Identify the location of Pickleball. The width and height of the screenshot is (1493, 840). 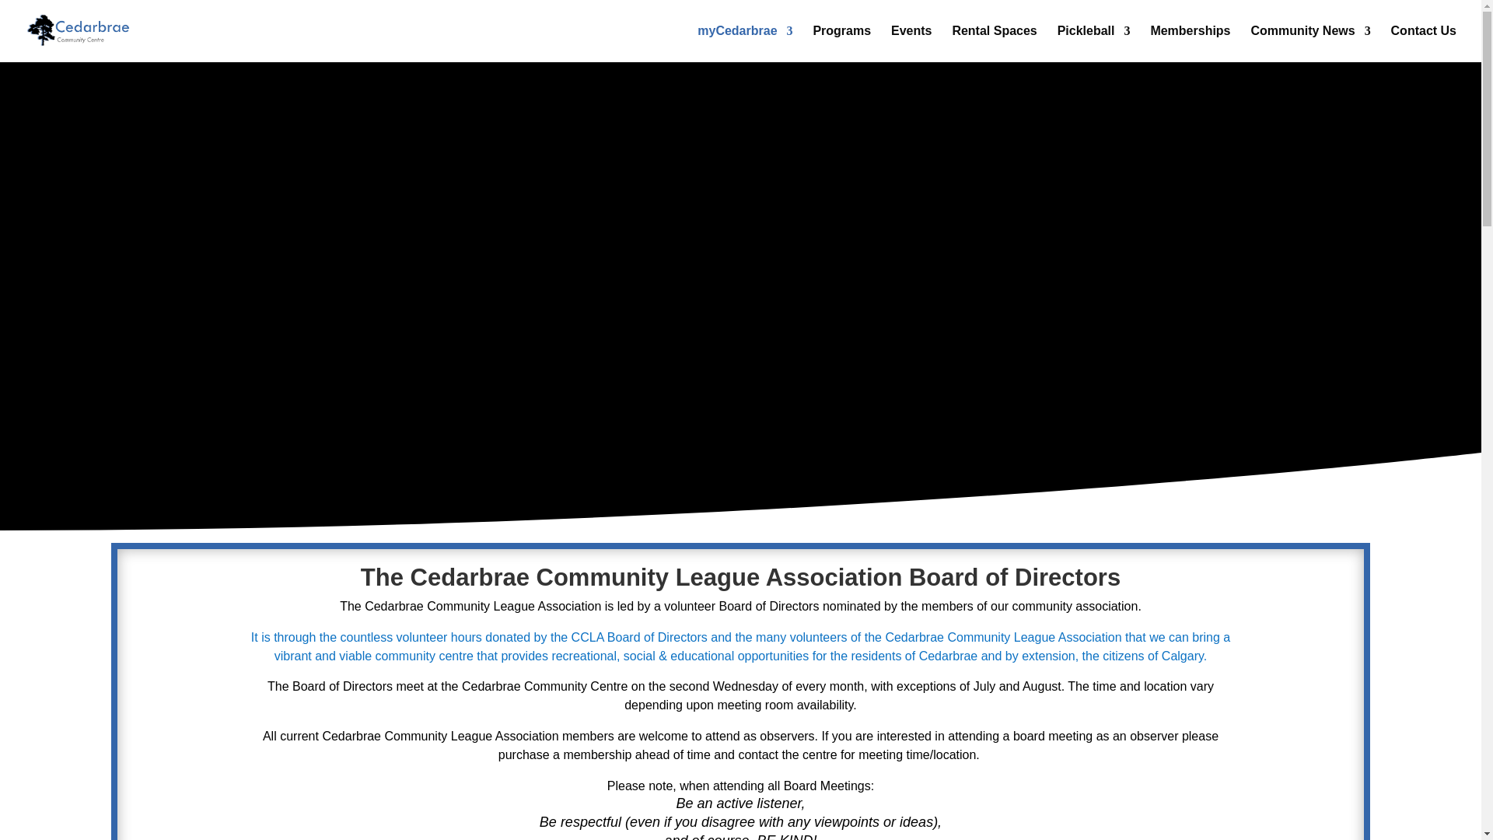
(1093, 44).